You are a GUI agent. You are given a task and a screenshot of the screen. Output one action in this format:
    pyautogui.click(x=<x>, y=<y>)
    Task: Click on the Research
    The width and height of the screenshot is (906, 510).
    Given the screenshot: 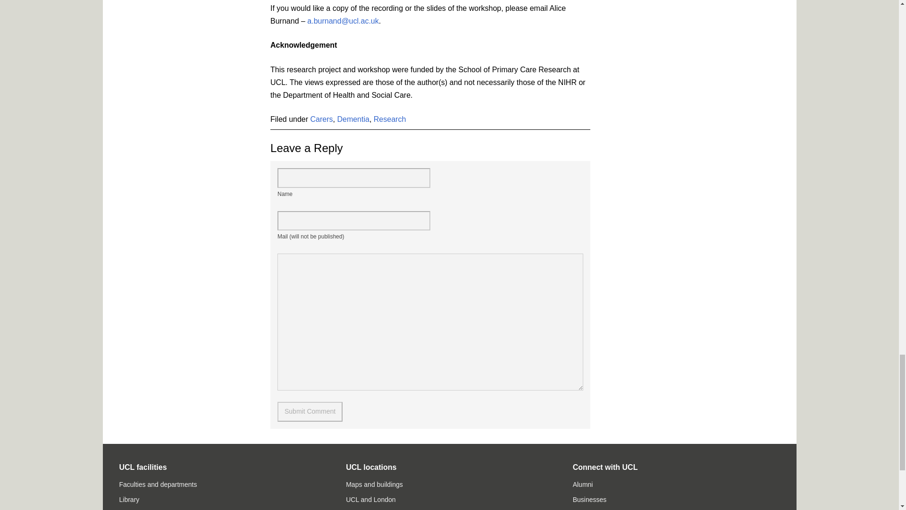 What is the action you would take?
    pyautogui.click(x=390, y=119)
    